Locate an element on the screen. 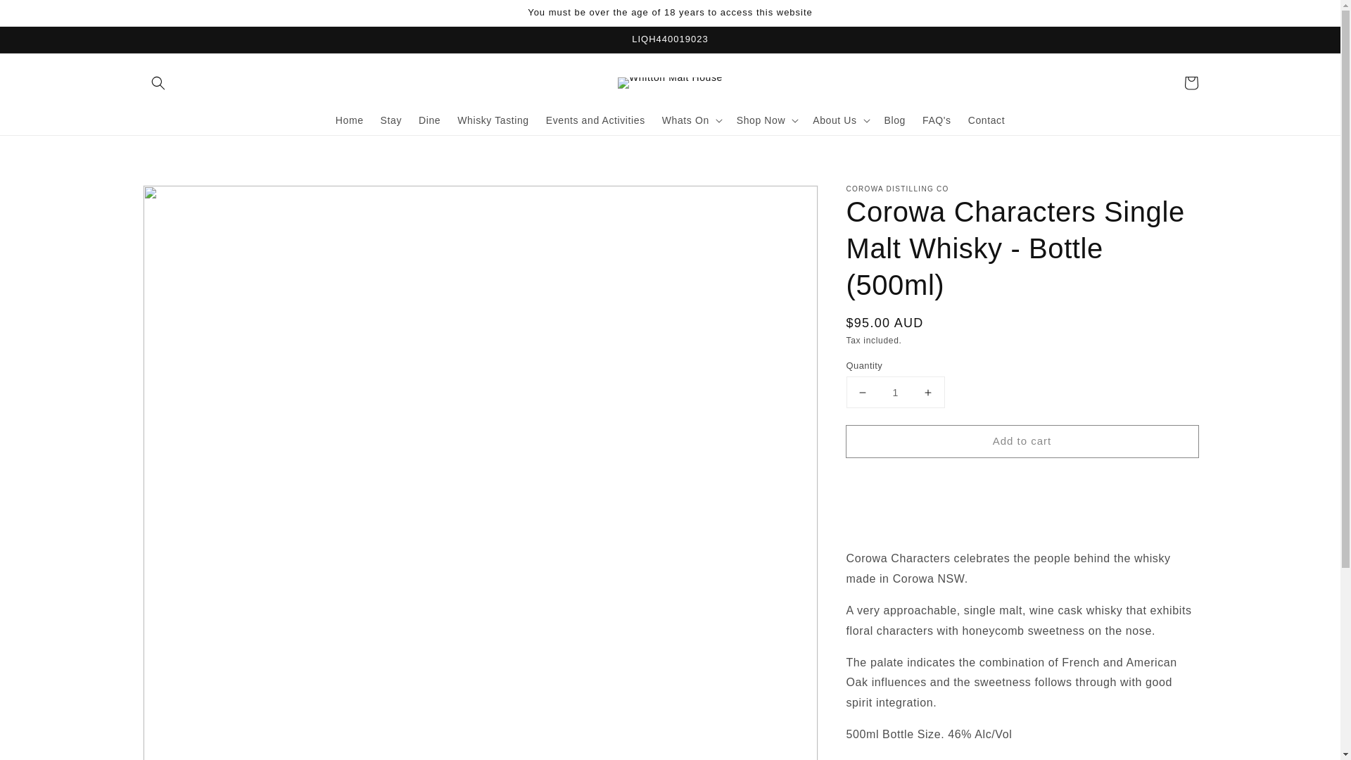  Events and Activities is located at coordinates (595, 120).